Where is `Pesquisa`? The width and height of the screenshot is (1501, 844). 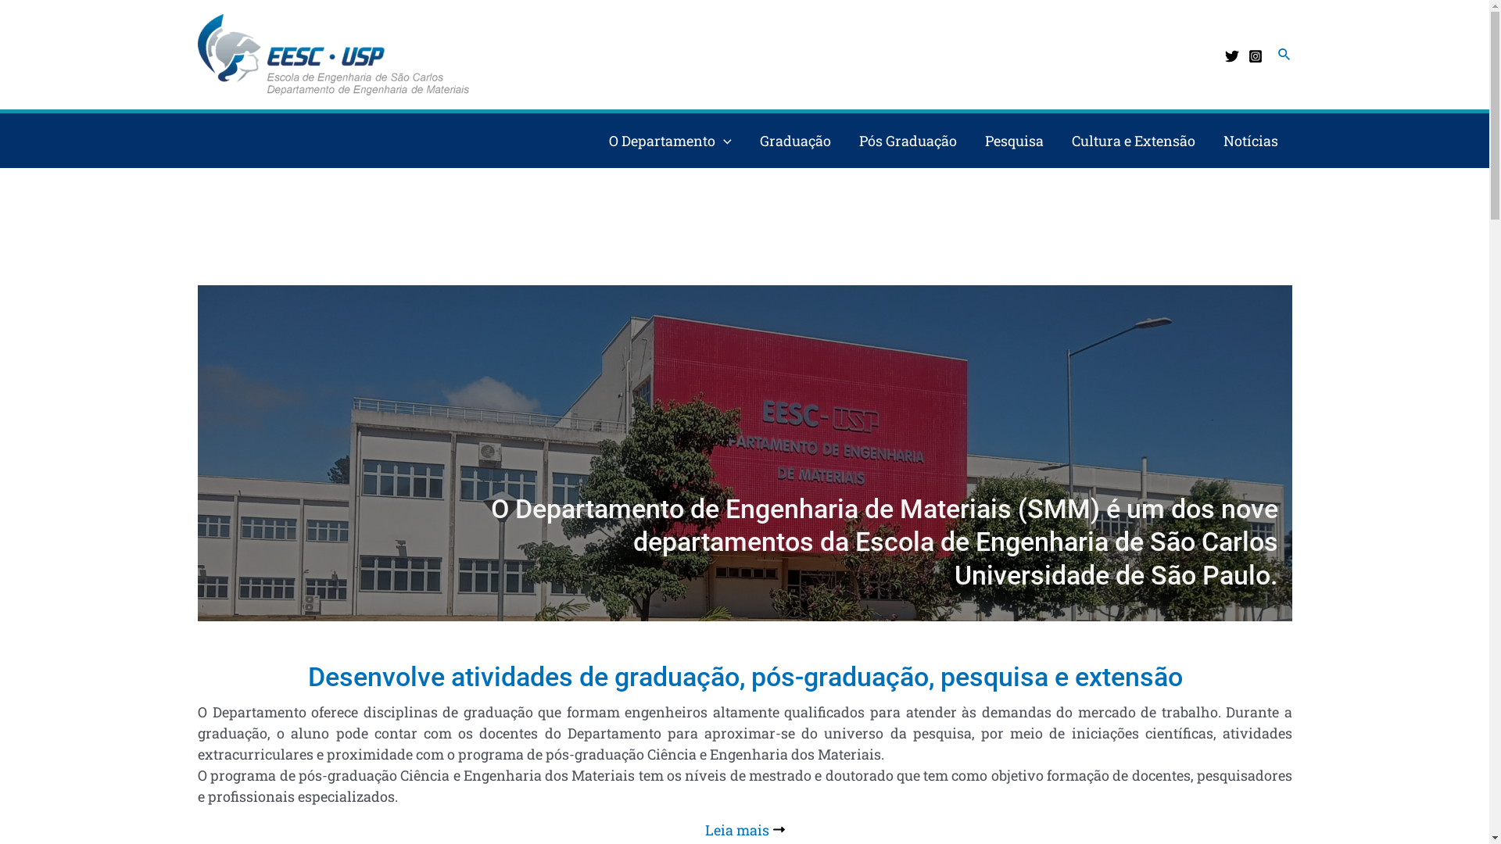
Pesquisa is located at coordinates (1015, 141).